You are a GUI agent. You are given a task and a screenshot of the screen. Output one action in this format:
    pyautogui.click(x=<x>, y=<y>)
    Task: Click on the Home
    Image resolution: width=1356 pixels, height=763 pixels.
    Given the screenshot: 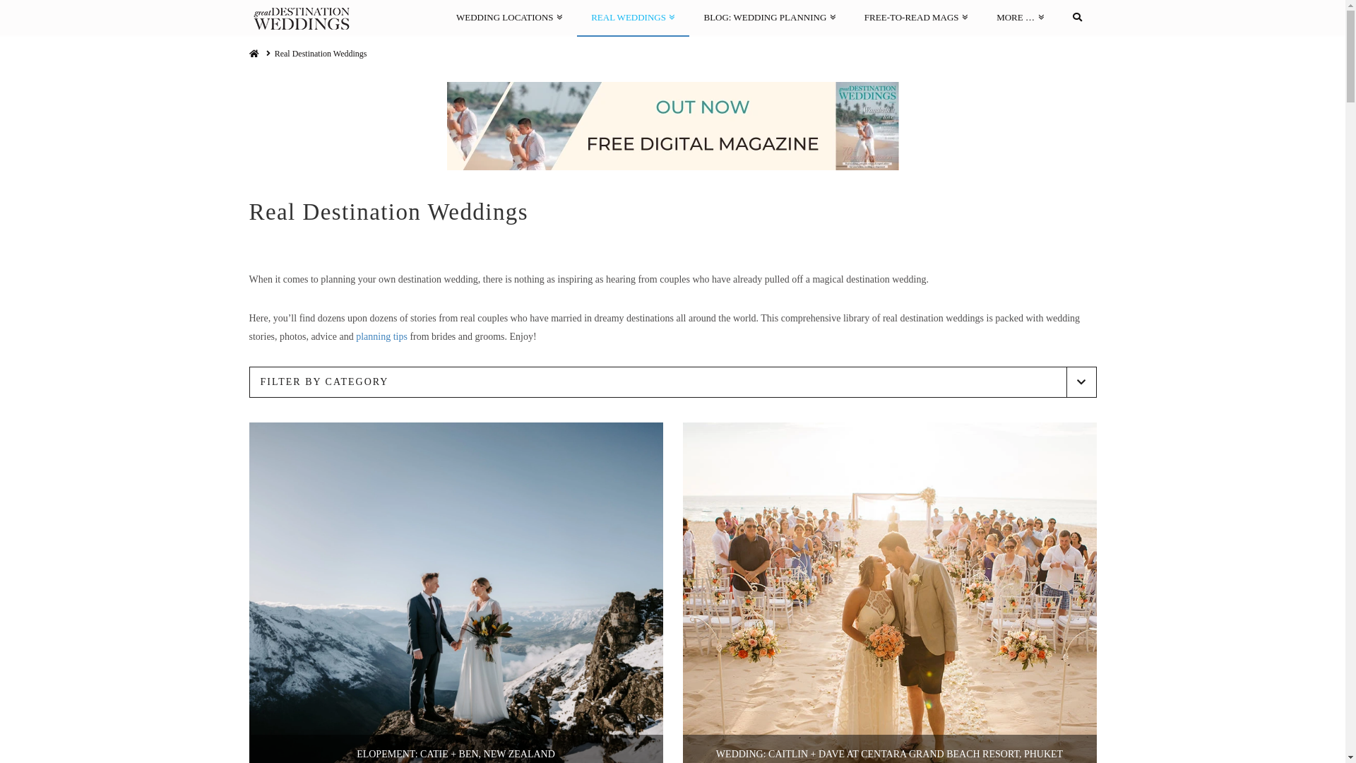 What is the action you would take?
    pyautogui.click(x=254, y=54)
    